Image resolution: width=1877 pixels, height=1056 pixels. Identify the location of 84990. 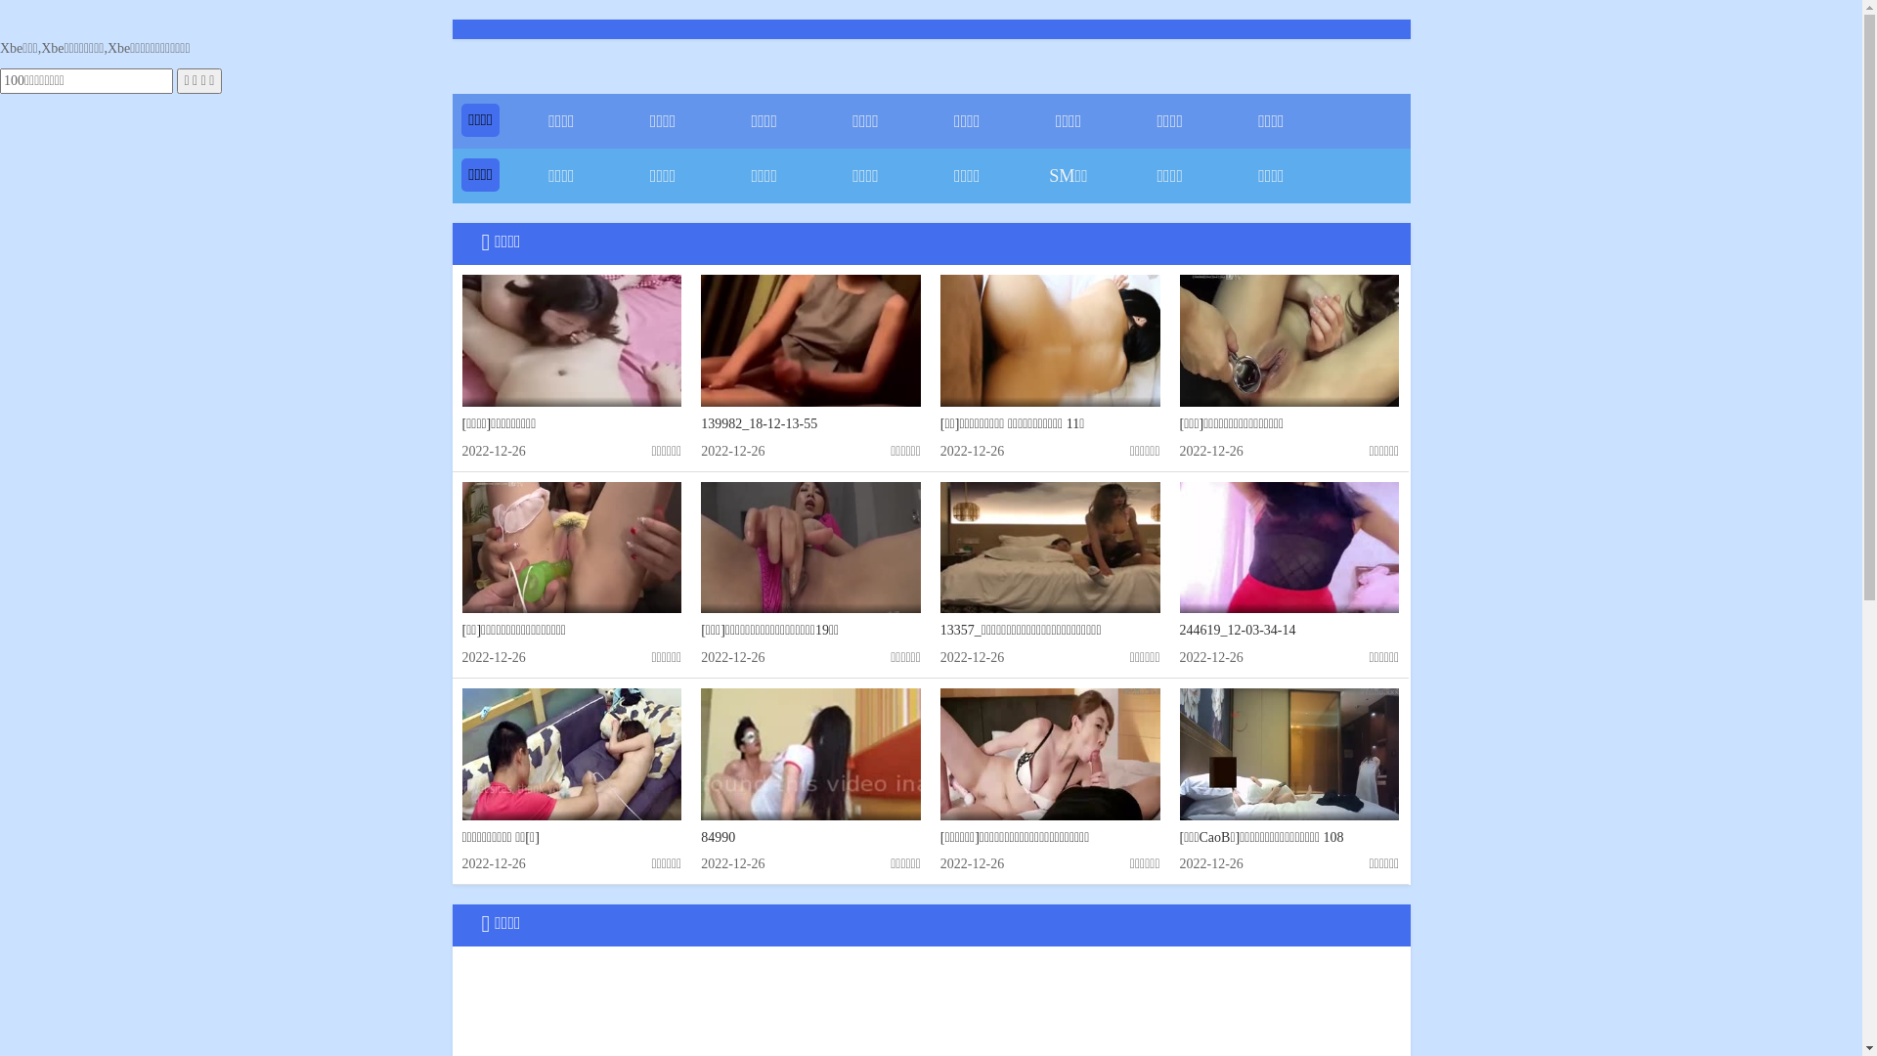
(718, 837).